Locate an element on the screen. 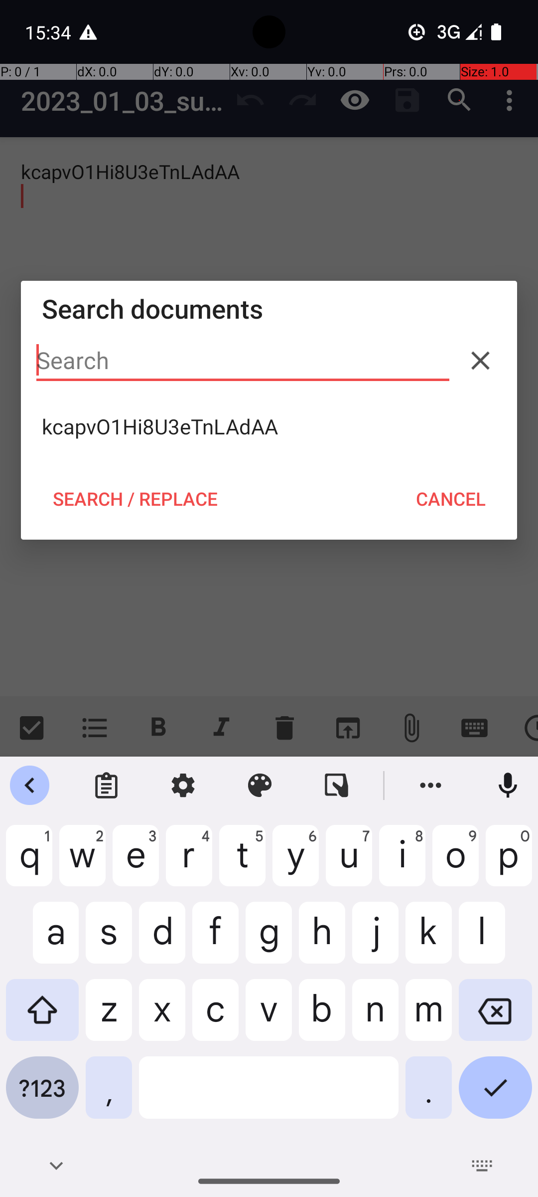 This screenshot has height=1197, width=538. kcapvO1Hi8U3eTnLAdAA is located at coordinates (269, 426).